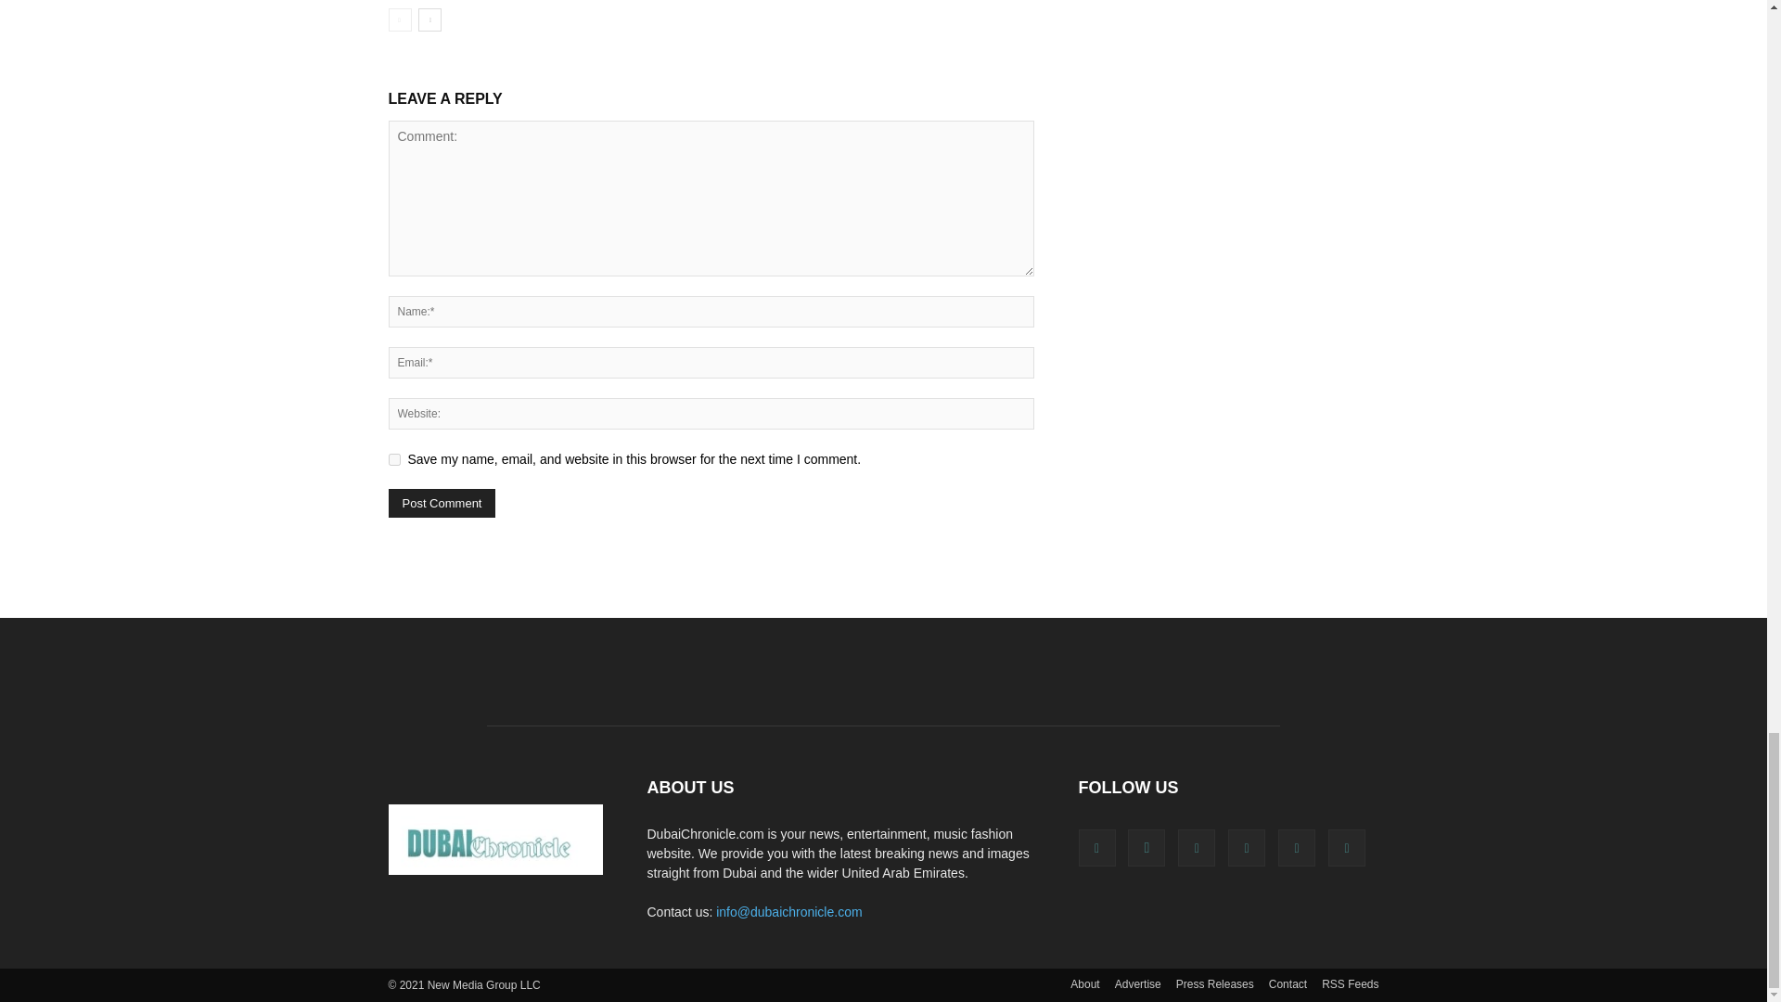 Image resolution: width=1781 pixels, height=1002 pixels. I want to click on yes, so click(393, 460).